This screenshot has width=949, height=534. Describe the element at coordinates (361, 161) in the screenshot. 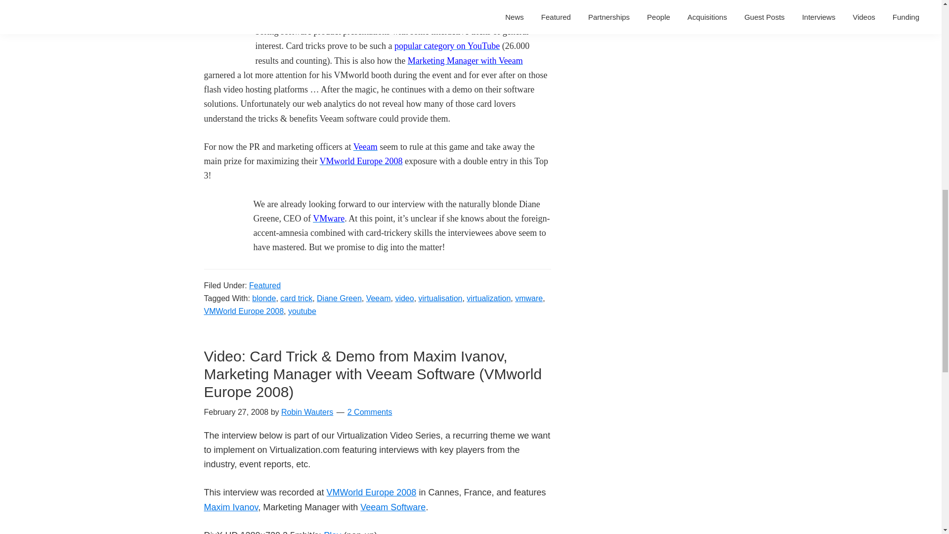

I see `VMworld Europe 2008 video coverage in Cannes` at that location.